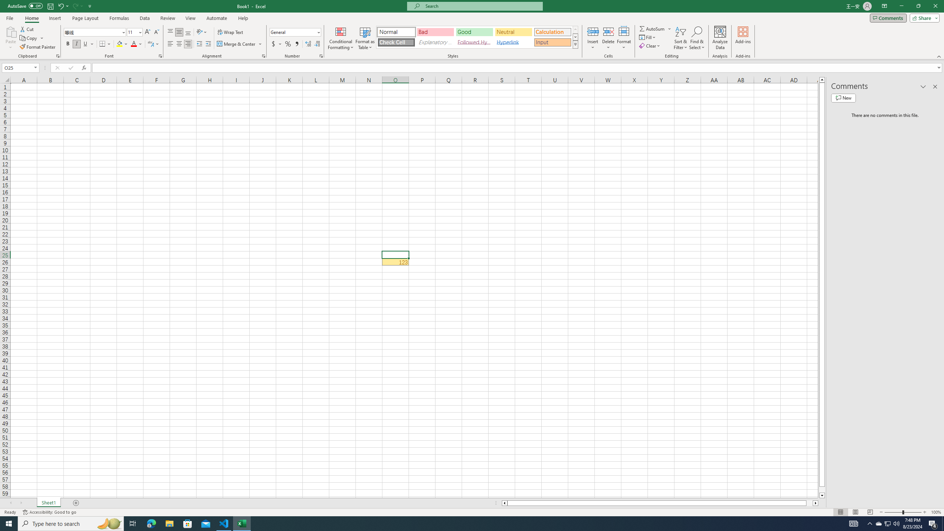 The width and height of the screenshot is (944, 531). I want to click on Borders, so click(105, 44).